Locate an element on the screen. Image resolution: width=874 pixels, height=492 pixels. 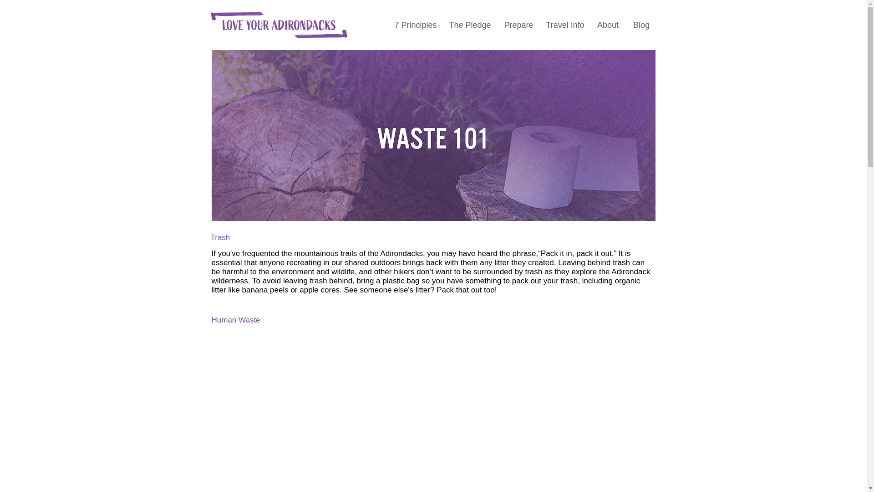
7 Principles is located at coordinates (415, 25).